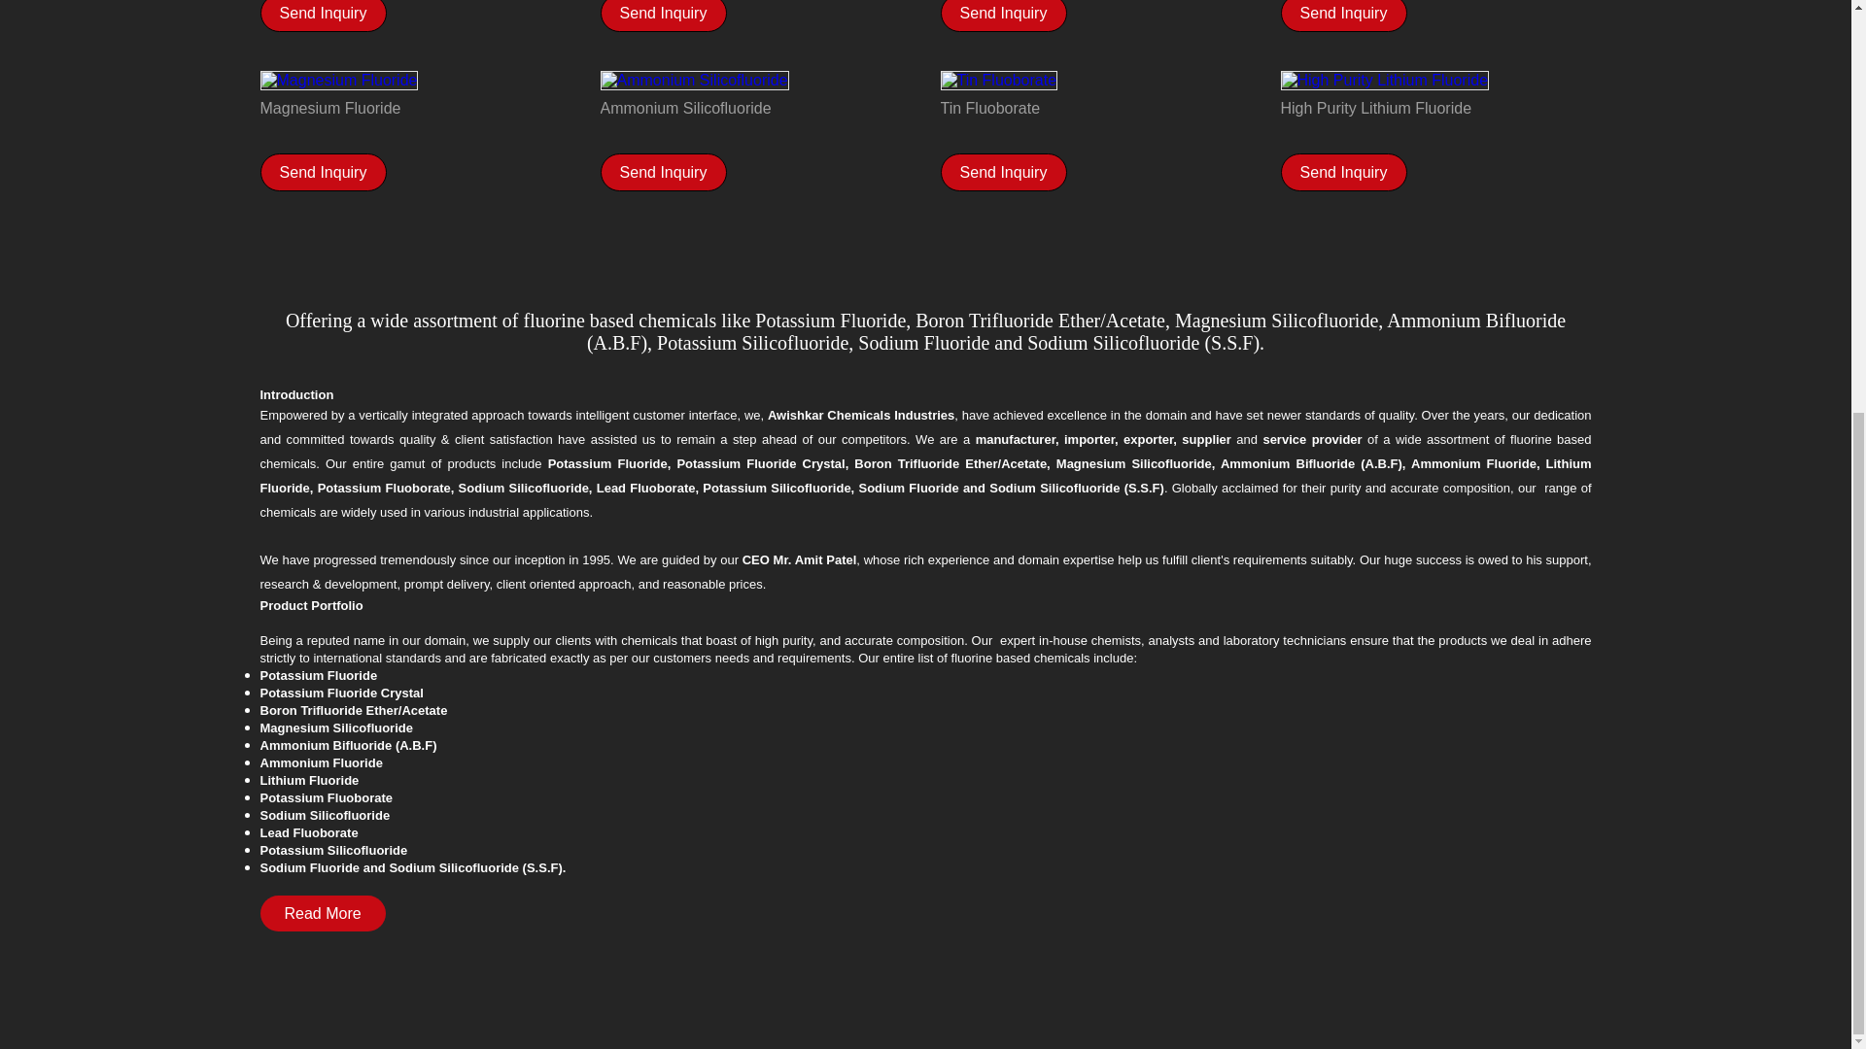 The image size is (1866, 1049). What do you see at coordinates (663, 12) in the screenshot?
I see `Send Inquiry` at bounding box center [663, 12].